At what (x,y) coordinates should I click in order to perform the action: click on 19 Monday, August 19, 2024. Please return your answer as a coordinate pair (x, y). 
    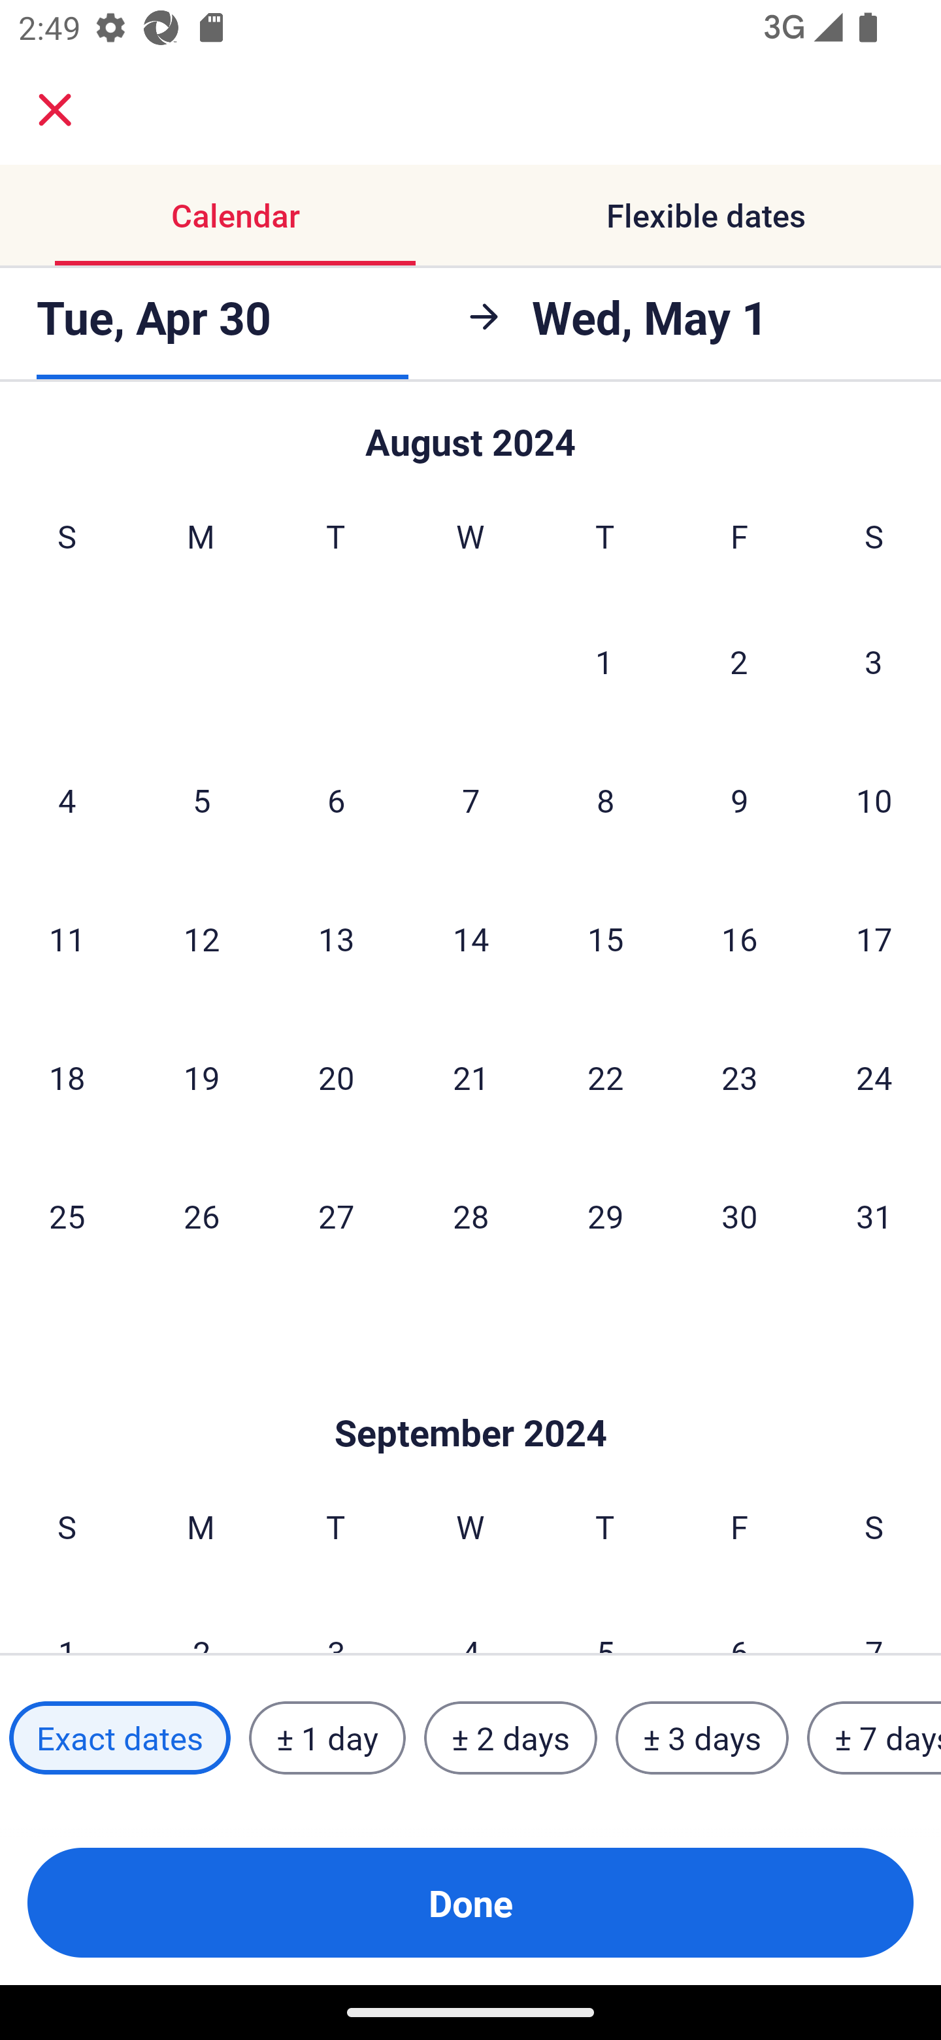
    Looking at the image, I should click on (201, 1077).